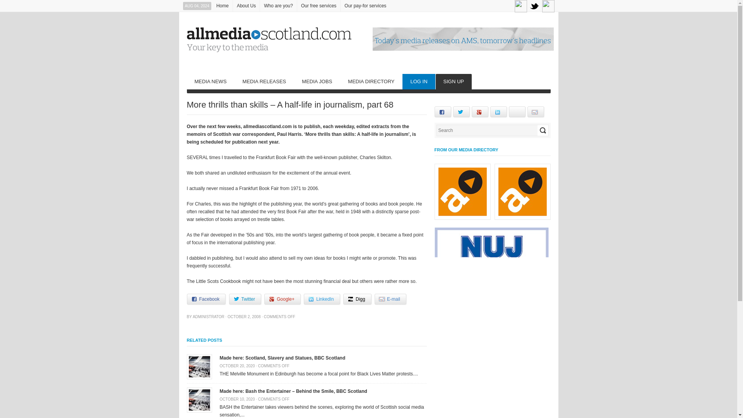 This screenshot has height=418, width=743. Describe the element at coordinates (264, 82) in the screenshot. I see `MEDIA RELEASES` at that location.